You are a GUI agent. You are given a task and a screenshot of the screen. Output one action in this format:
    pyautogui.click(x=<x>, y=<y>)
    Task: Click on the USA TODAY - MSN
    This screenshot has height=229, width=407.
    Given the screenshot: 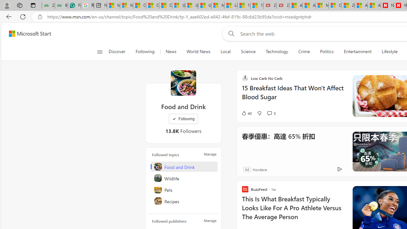 What is the action you would take?
    pyautogui.click(x=205, y=6)
    